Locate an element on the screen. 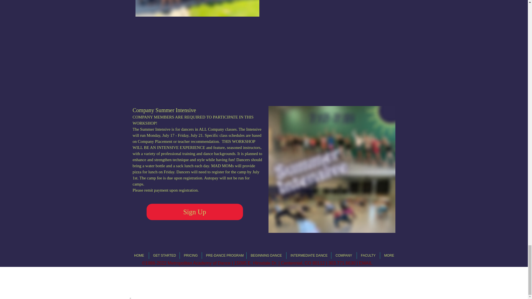  Sign Up is located at coordinates (195, 212).